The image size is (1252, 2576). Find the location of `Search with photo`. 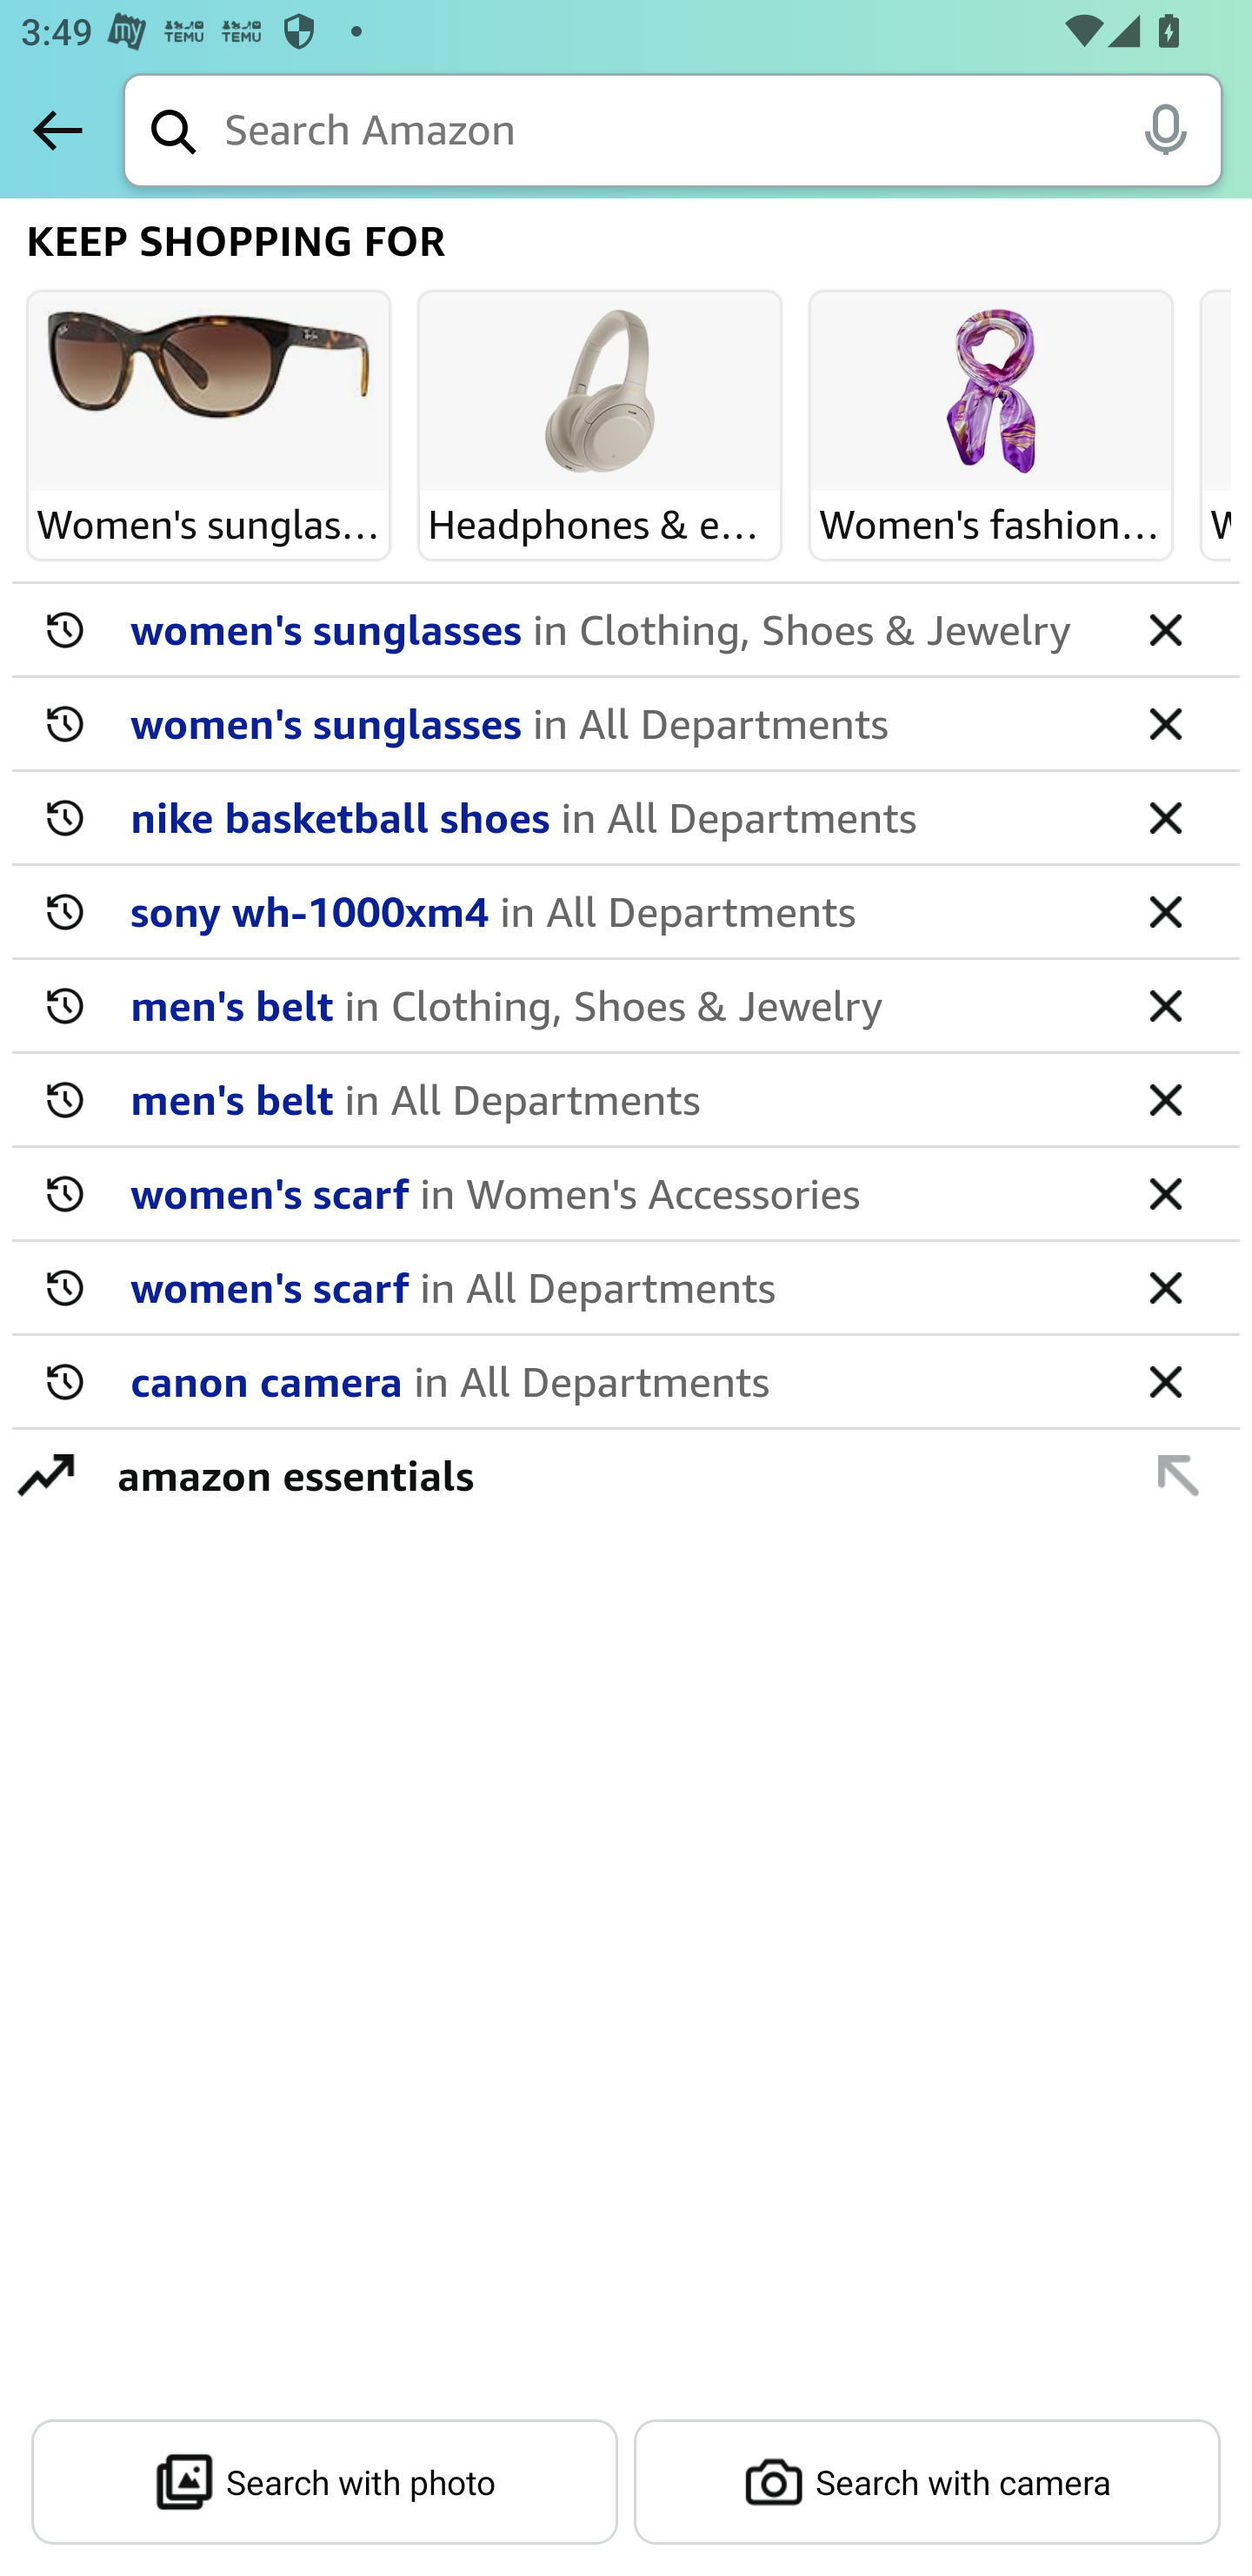

Search with photo is located at coordinates (325, 2482).